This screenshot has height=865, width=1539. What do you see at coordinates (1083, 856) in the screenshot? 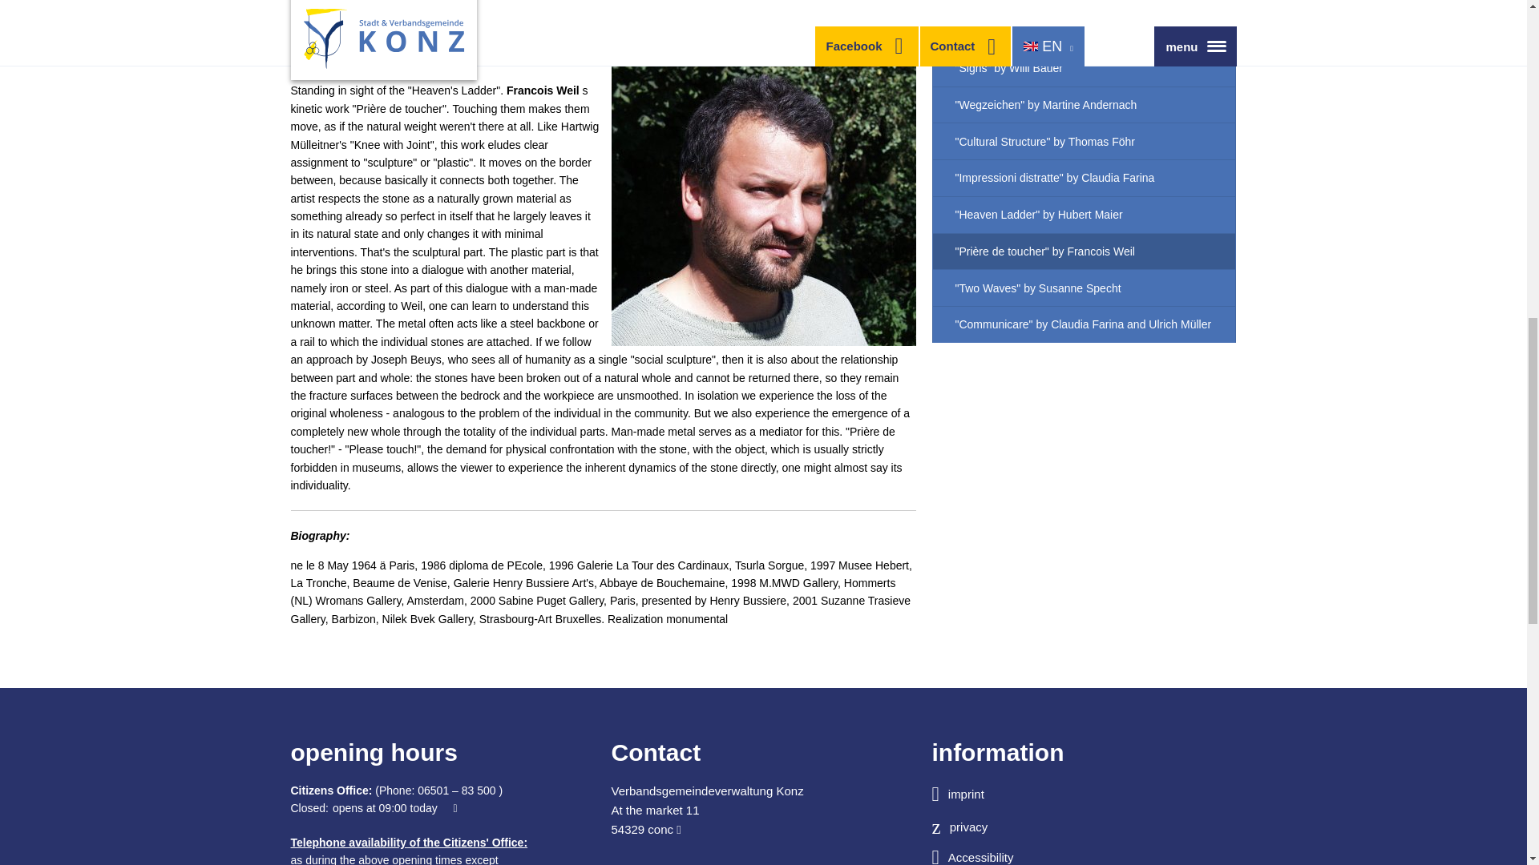
I see `Jump to Accessibility webpage` at bounding box center [1083, 856].